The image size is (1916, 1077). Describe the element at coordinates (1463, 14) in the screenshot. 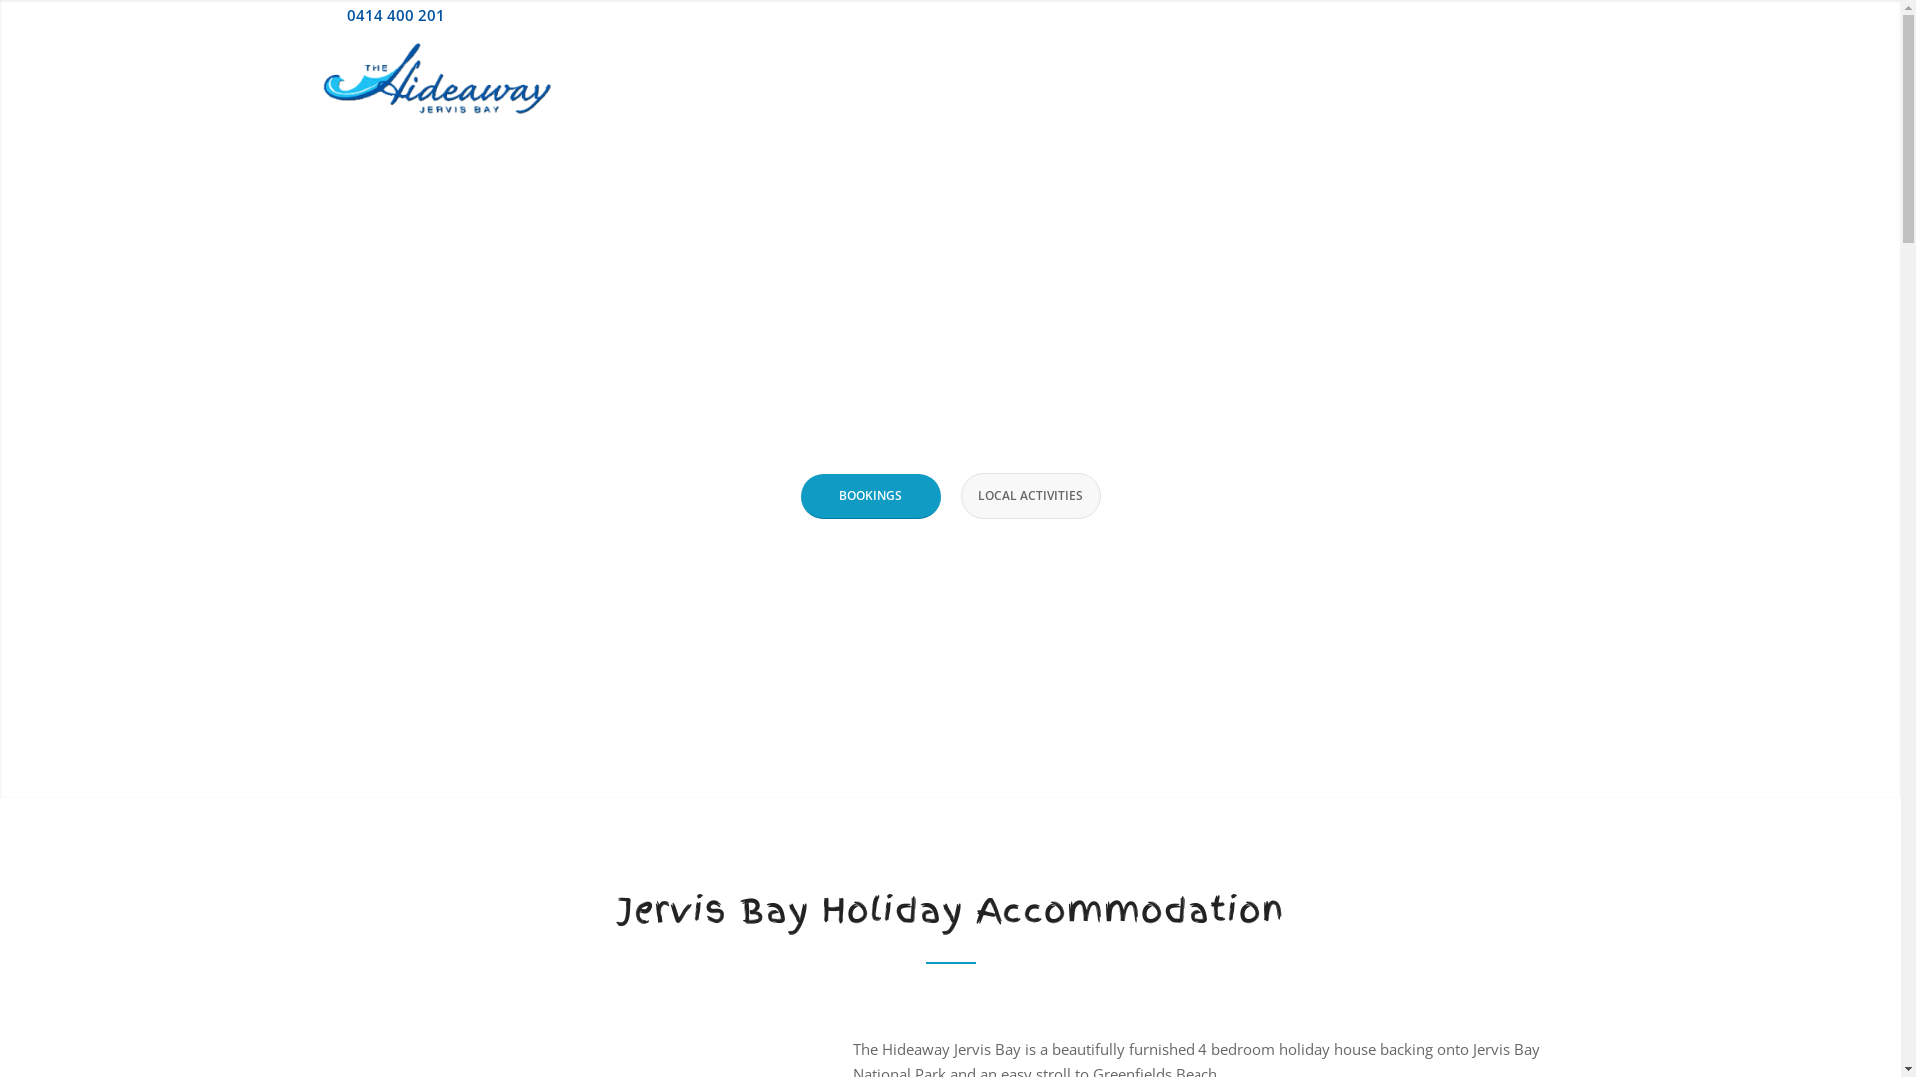

I see `Customer Login` at that location.